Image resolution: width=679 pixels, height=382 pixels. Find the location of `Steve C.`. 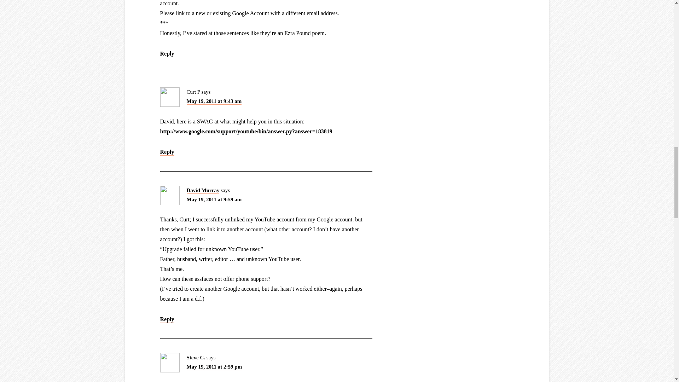

Steve C. is located at coordinates (196, 358).